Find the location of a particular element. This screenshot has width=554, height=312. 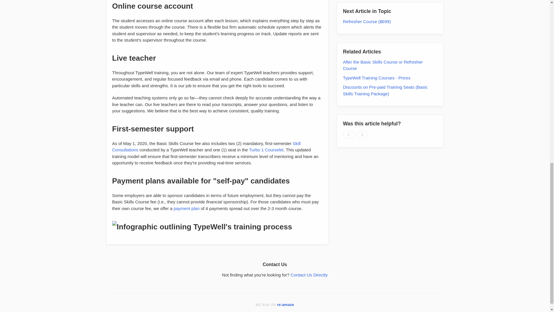

payment plan is located at coordinates (186, 208).